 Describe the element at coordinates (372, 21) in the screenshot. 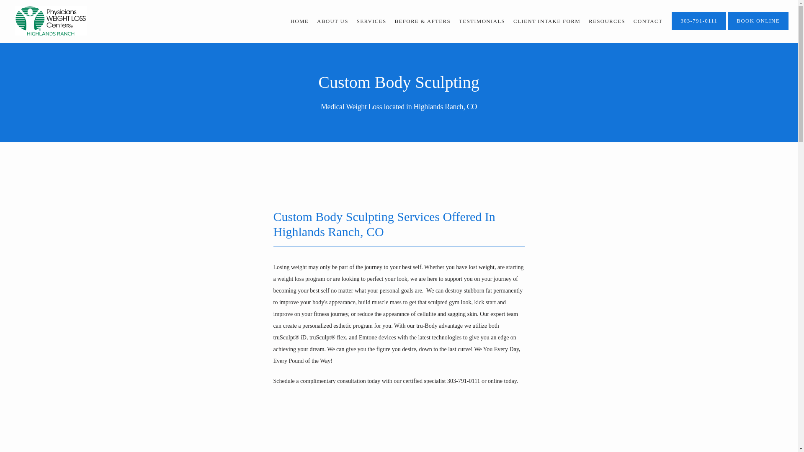

I see `SERVICES` at that location.